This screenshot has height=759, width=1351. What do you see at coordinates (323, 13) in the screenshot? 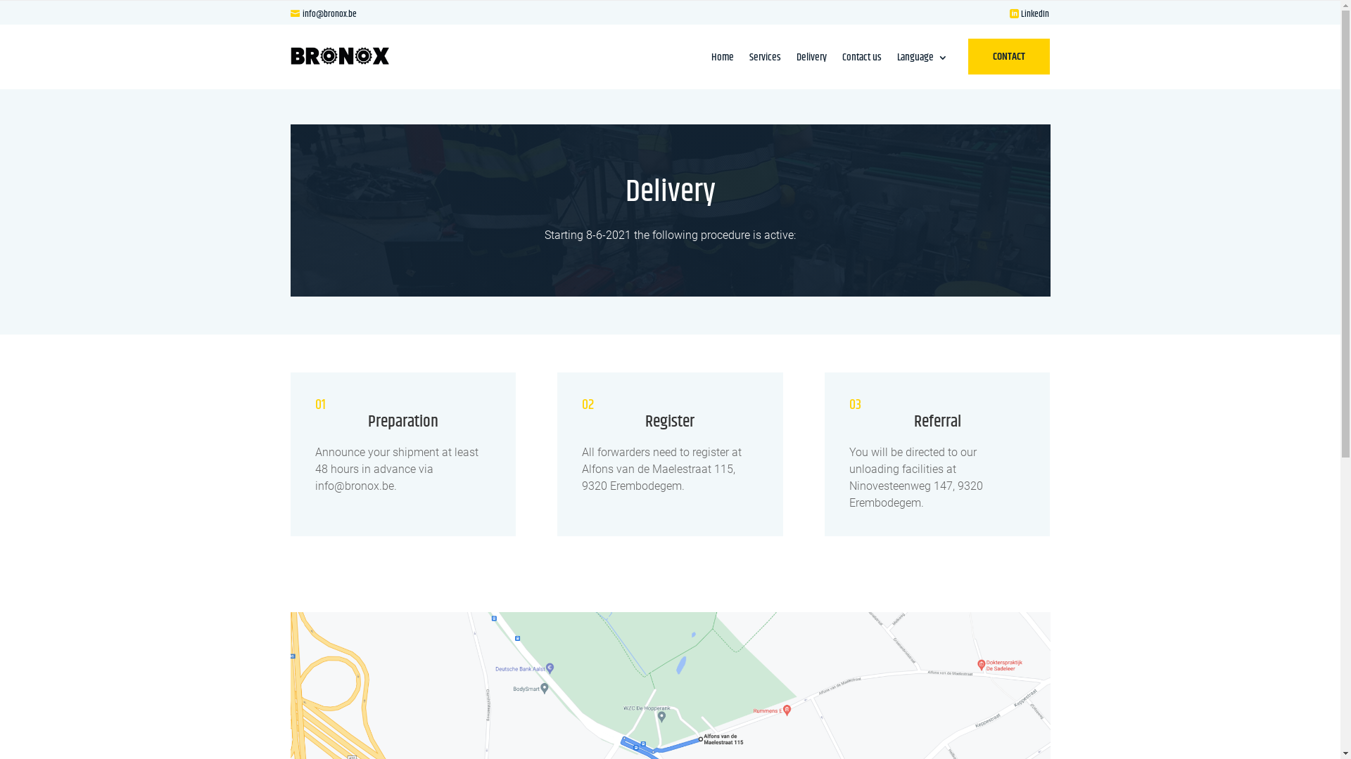
I see `info@bronox.be` at bounding box center [323, 13].